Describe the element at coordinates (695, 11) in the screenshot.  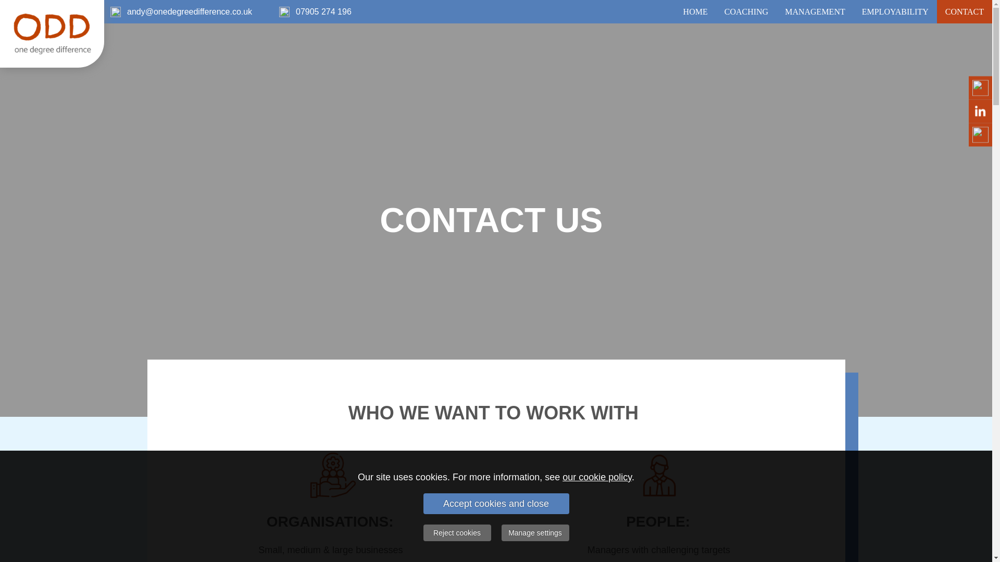
I see `HOME` at that location.